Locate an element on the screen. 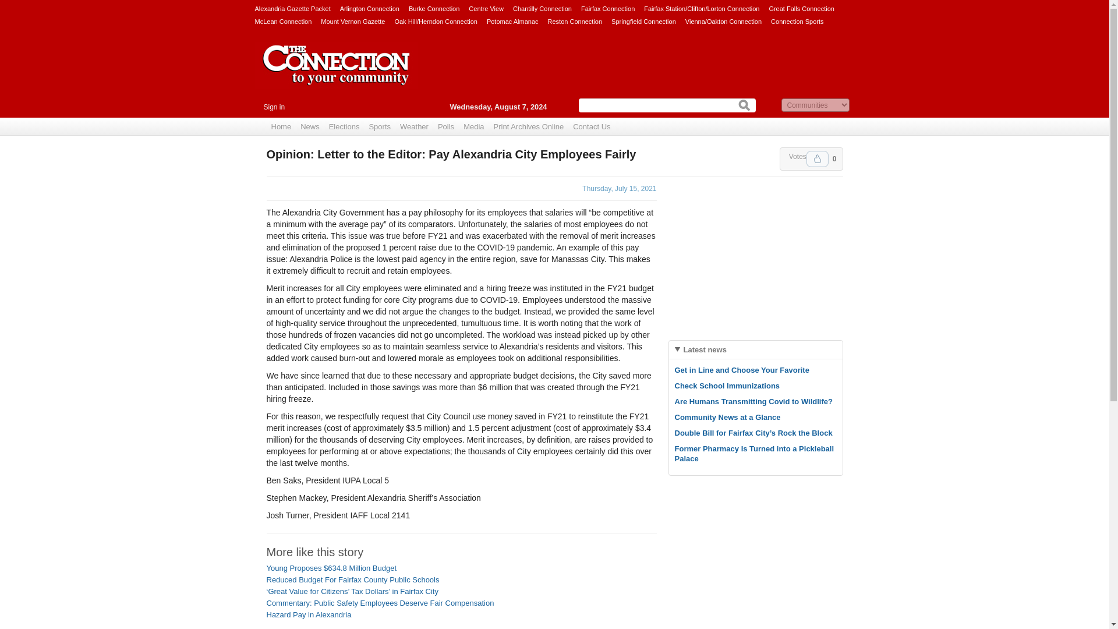 Image resolution: width=1118 pixels, height=629 pixels. Arlington Connection is located at coordinates (369, 8).